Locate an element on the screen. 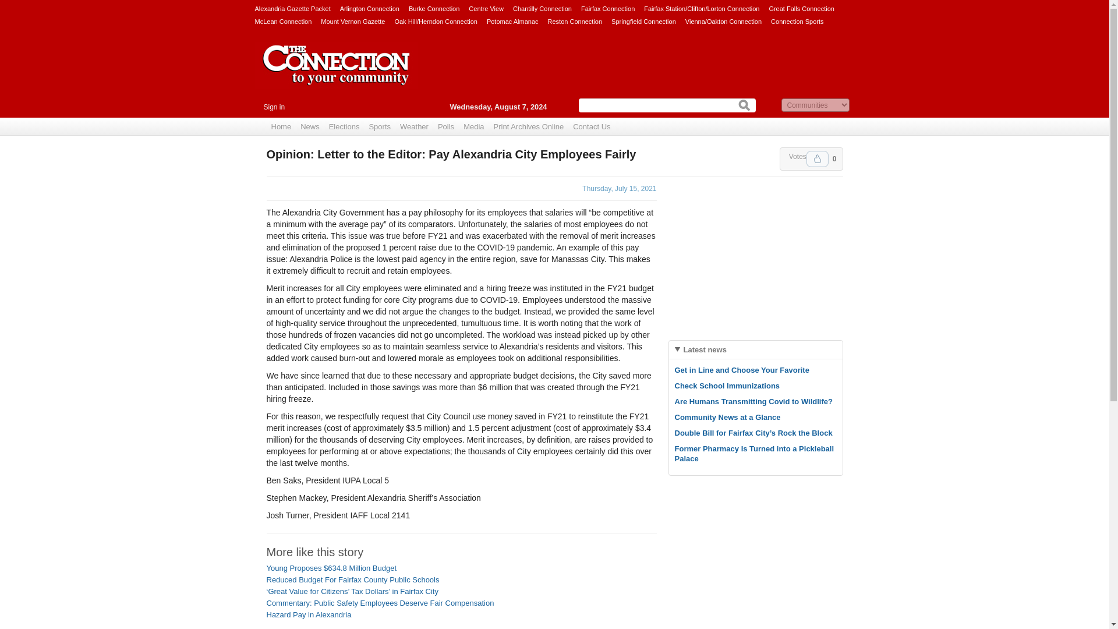 Image resolution: width=1118 pixels, height=629 pixels. Arlington Connection is located at coordinates (369, 8).